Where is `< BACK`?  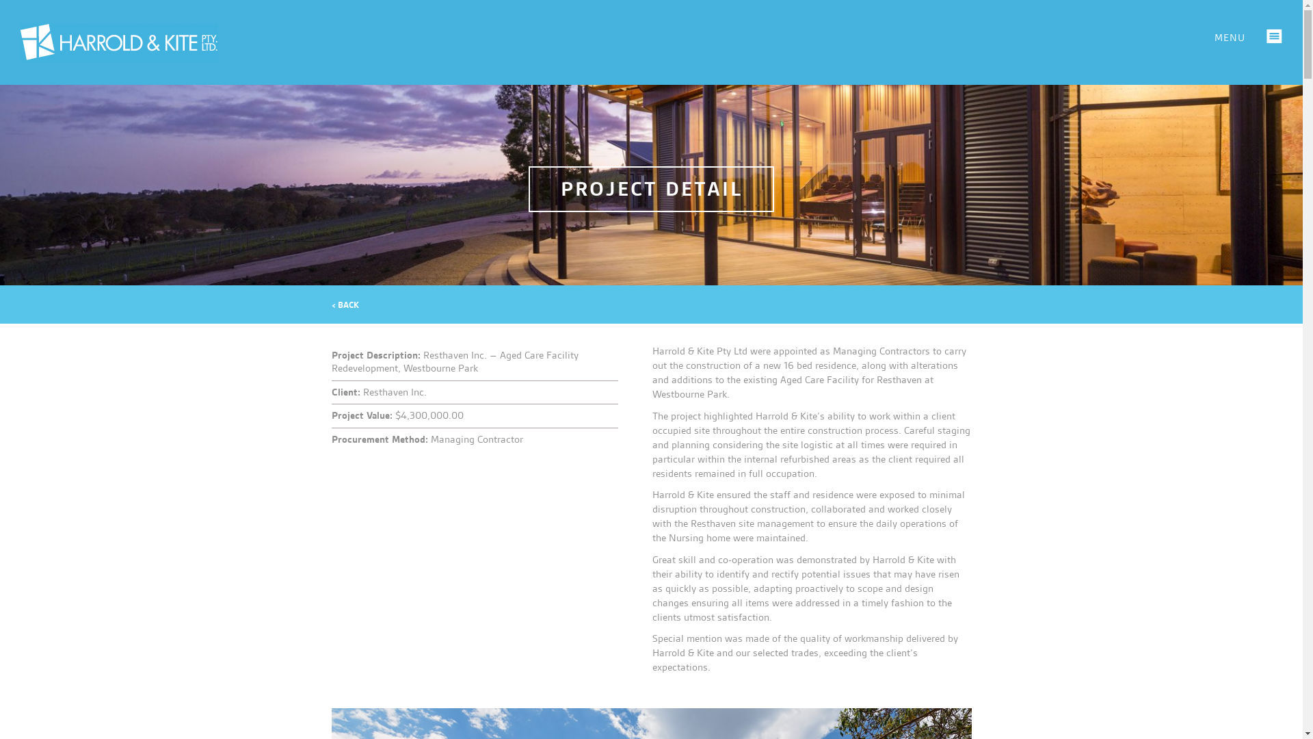 < BACK is located at coordinates (345, 305).